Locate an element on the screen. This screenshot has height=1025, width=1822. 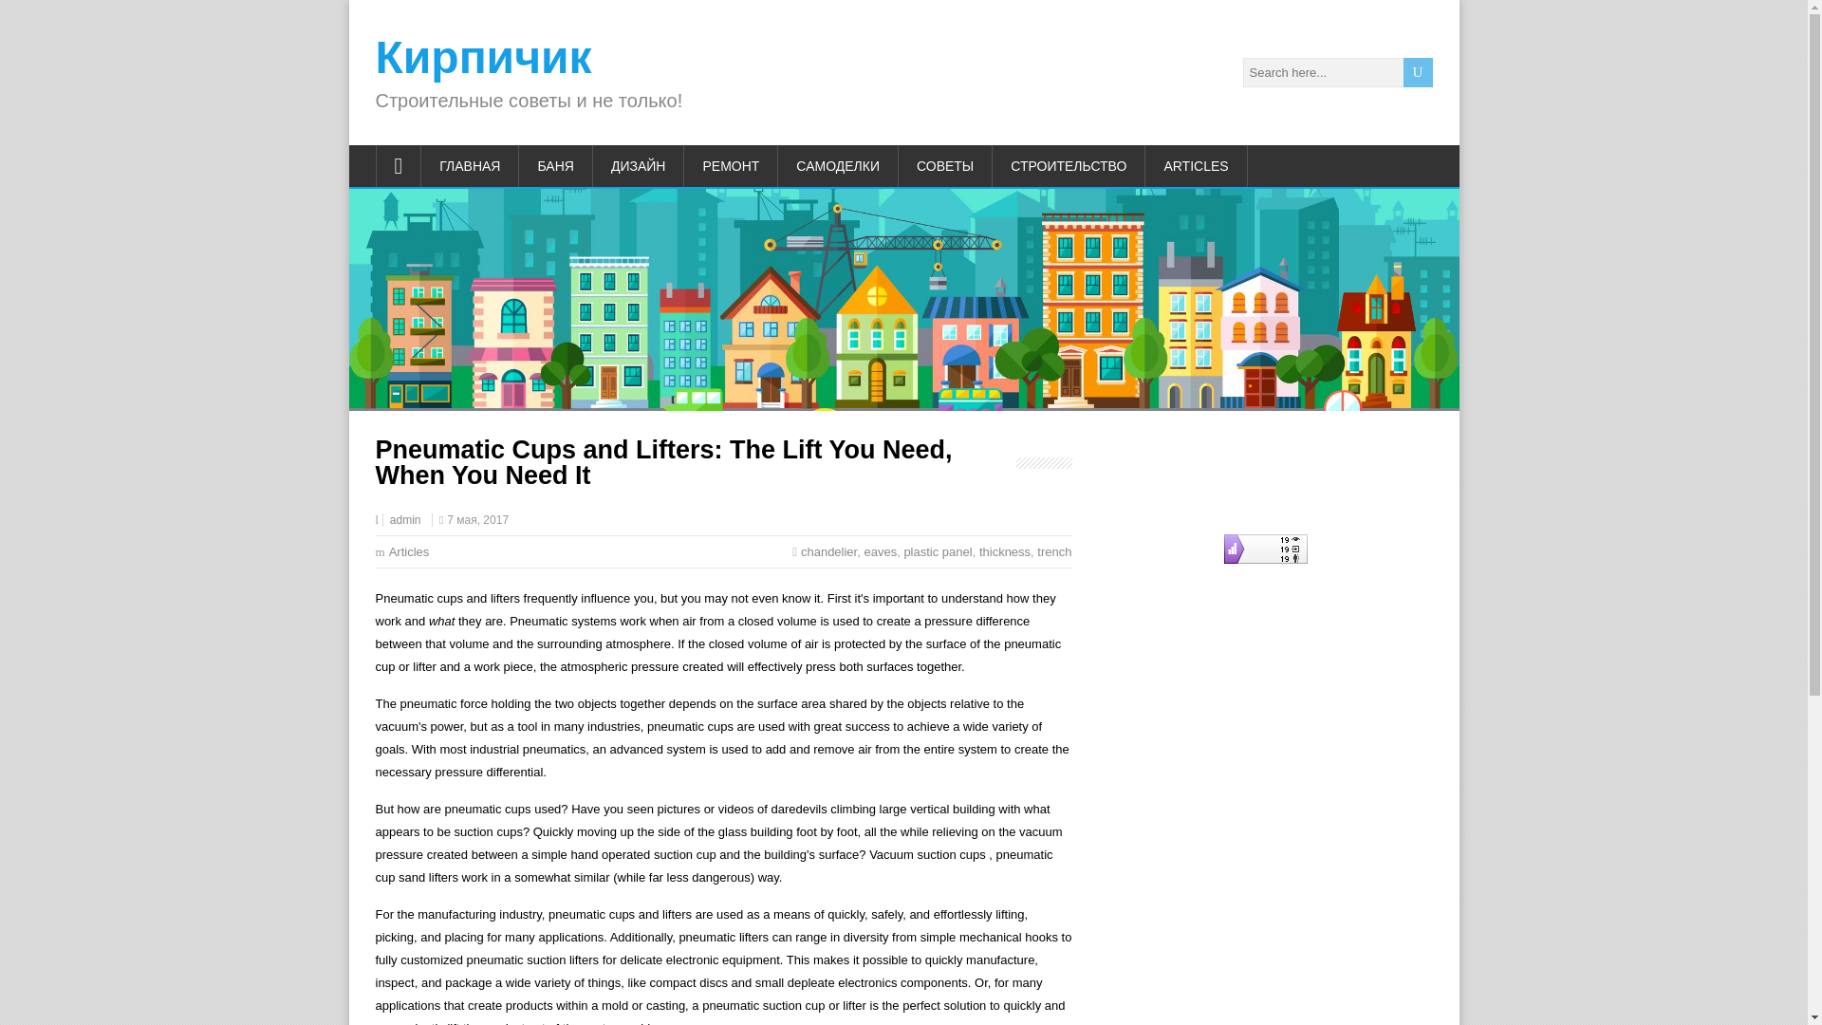
trench is located at coordinates (1053, 550).